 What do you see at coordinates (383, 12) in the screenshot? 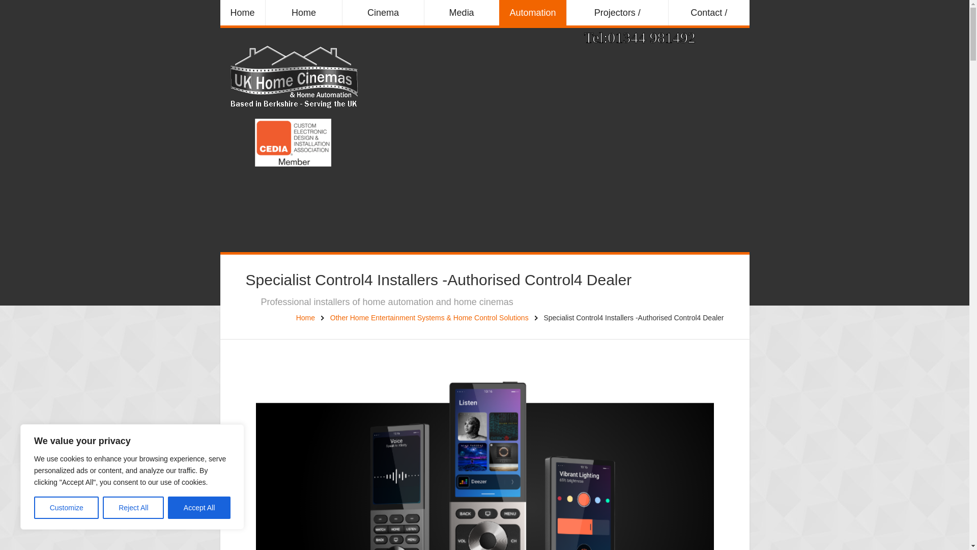
I see `Cinema Gallery` at bounding box center [383, 12].